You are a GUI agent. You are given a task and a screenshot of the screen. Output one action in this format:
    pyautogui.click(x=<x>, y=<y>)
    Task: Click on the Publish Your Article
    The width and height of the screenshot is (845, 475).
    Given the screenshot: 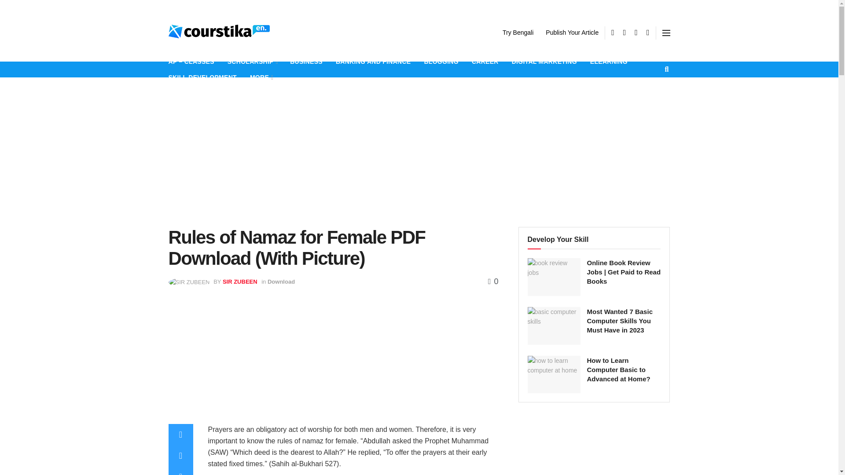 What is the action you would take?
    pyautogui.click(x=572, y=33)
    